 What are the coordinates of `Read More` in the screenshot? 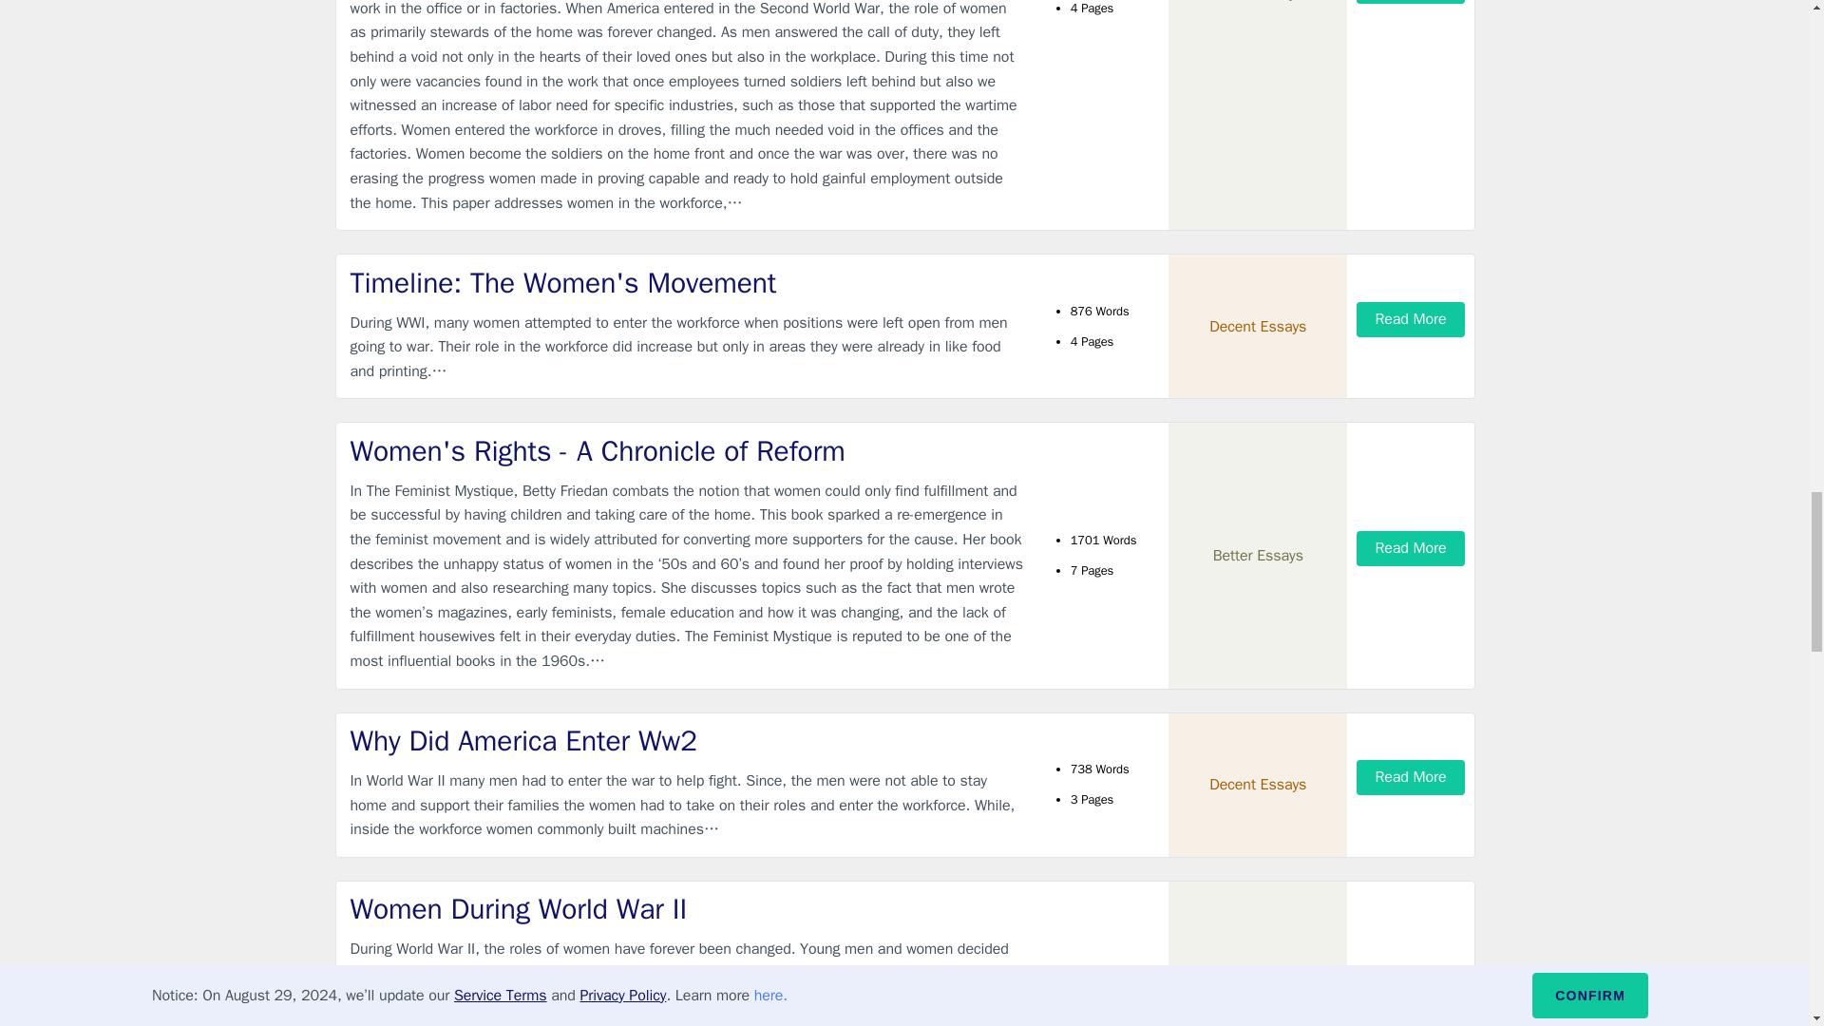 It's located at (1410, 549).